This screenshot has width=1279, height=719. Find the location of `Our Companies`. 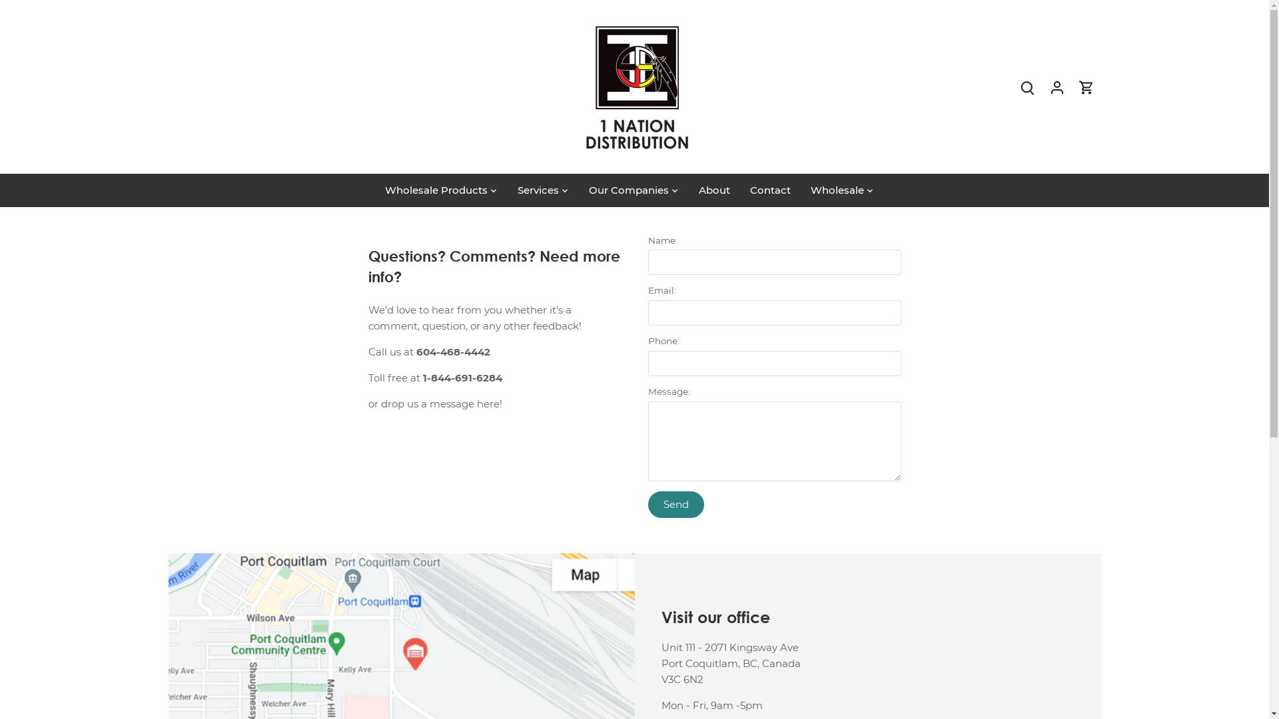

Our Companies is located at coordinates (629, 190).